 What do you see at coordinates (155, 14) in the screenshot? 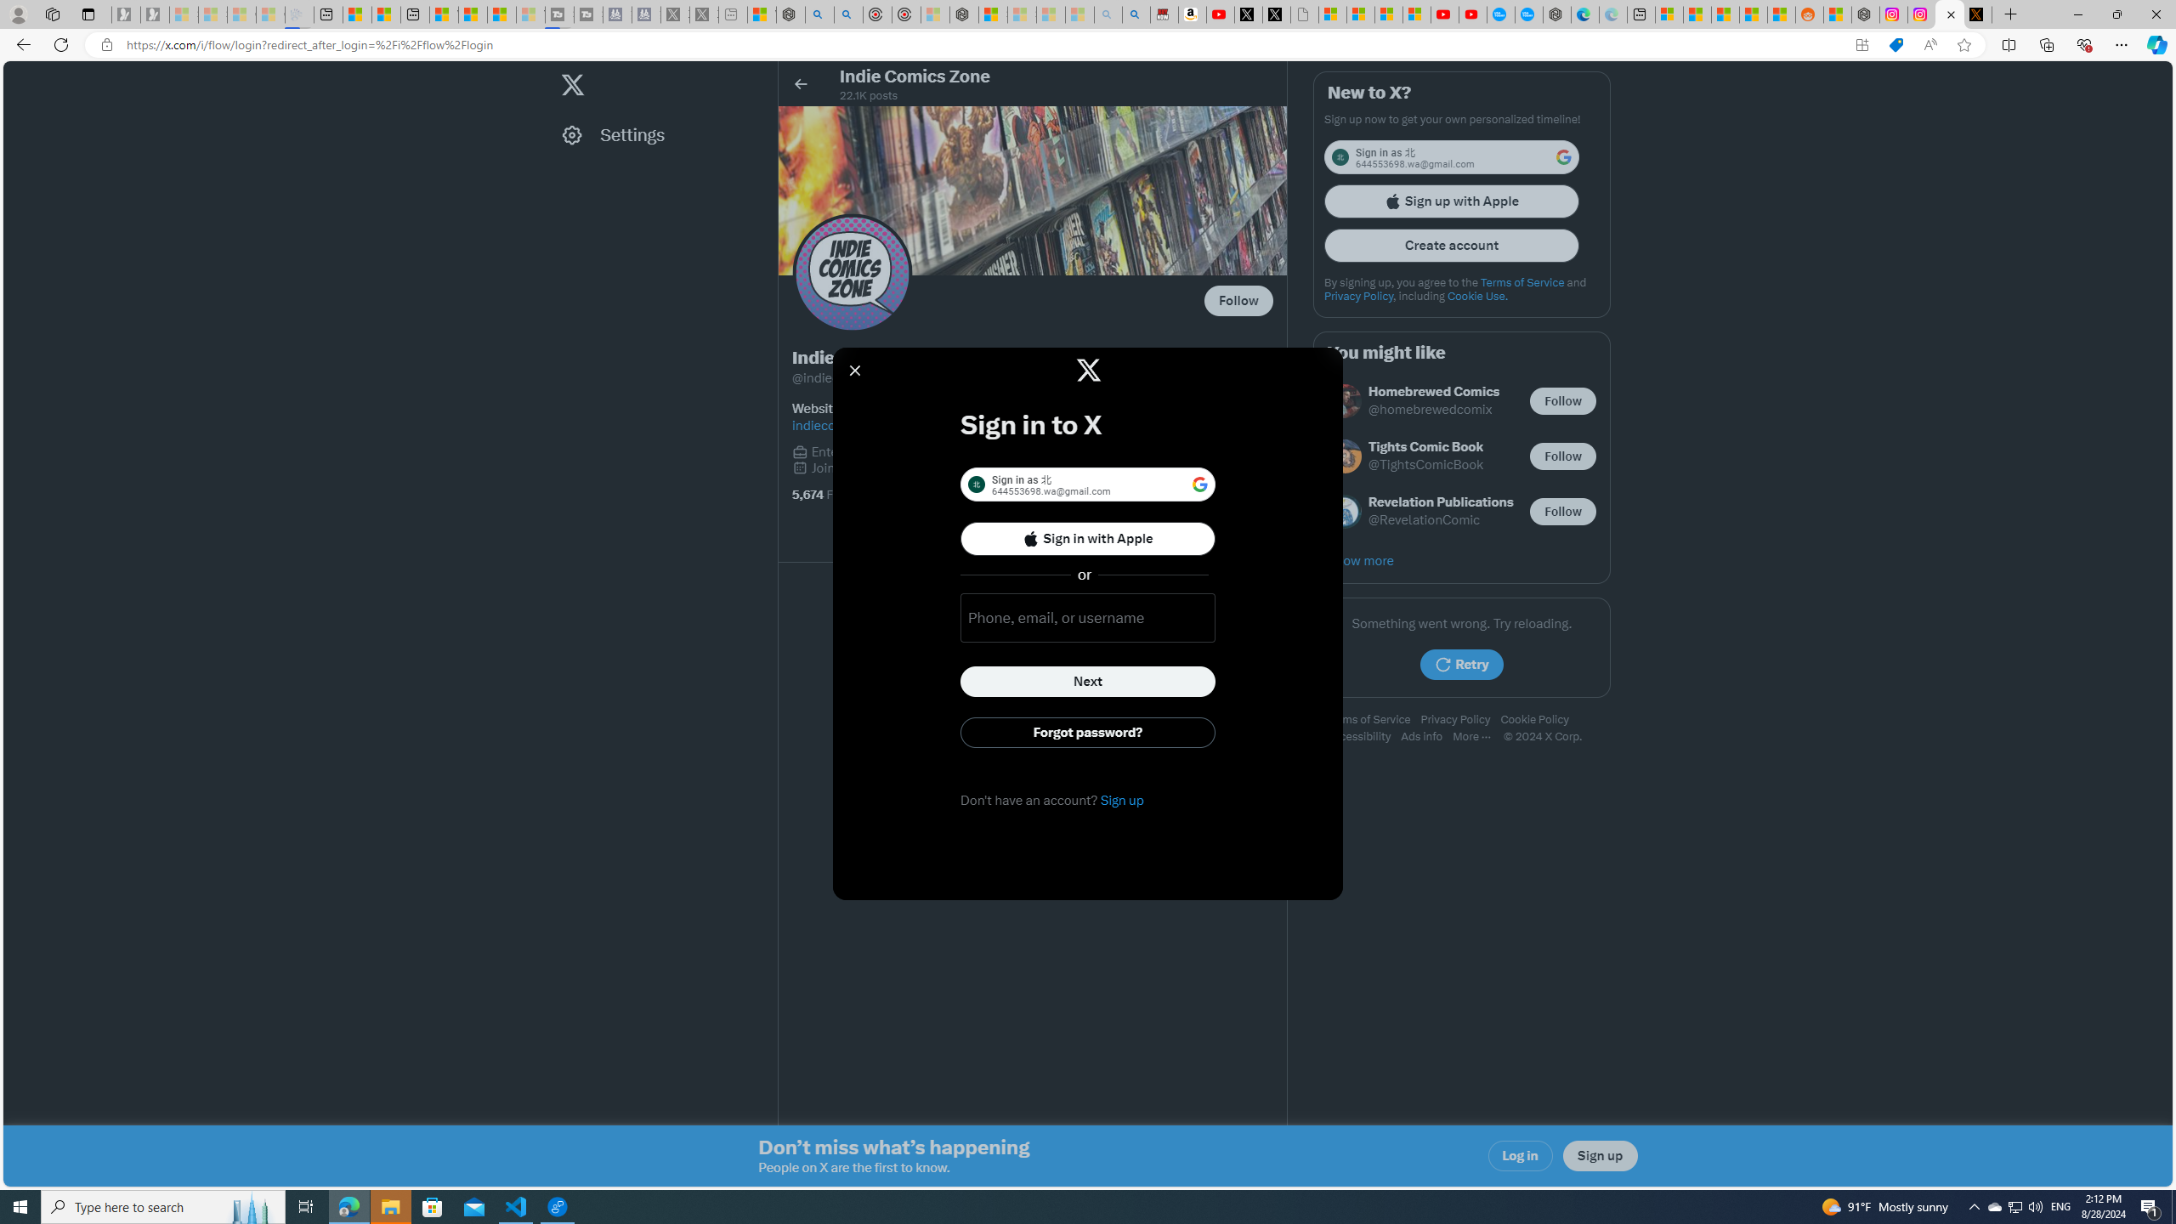
I see `Newsletter Sign Up - Sleeping` at bounding box center [155, 14].